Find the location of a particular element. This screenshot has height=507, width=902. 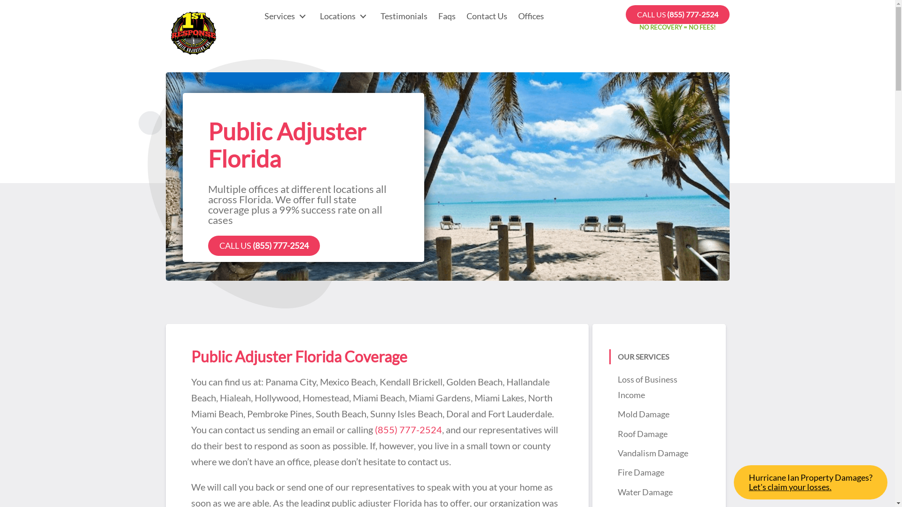

Let's claim your losses. is located at coordinates (811, 487).